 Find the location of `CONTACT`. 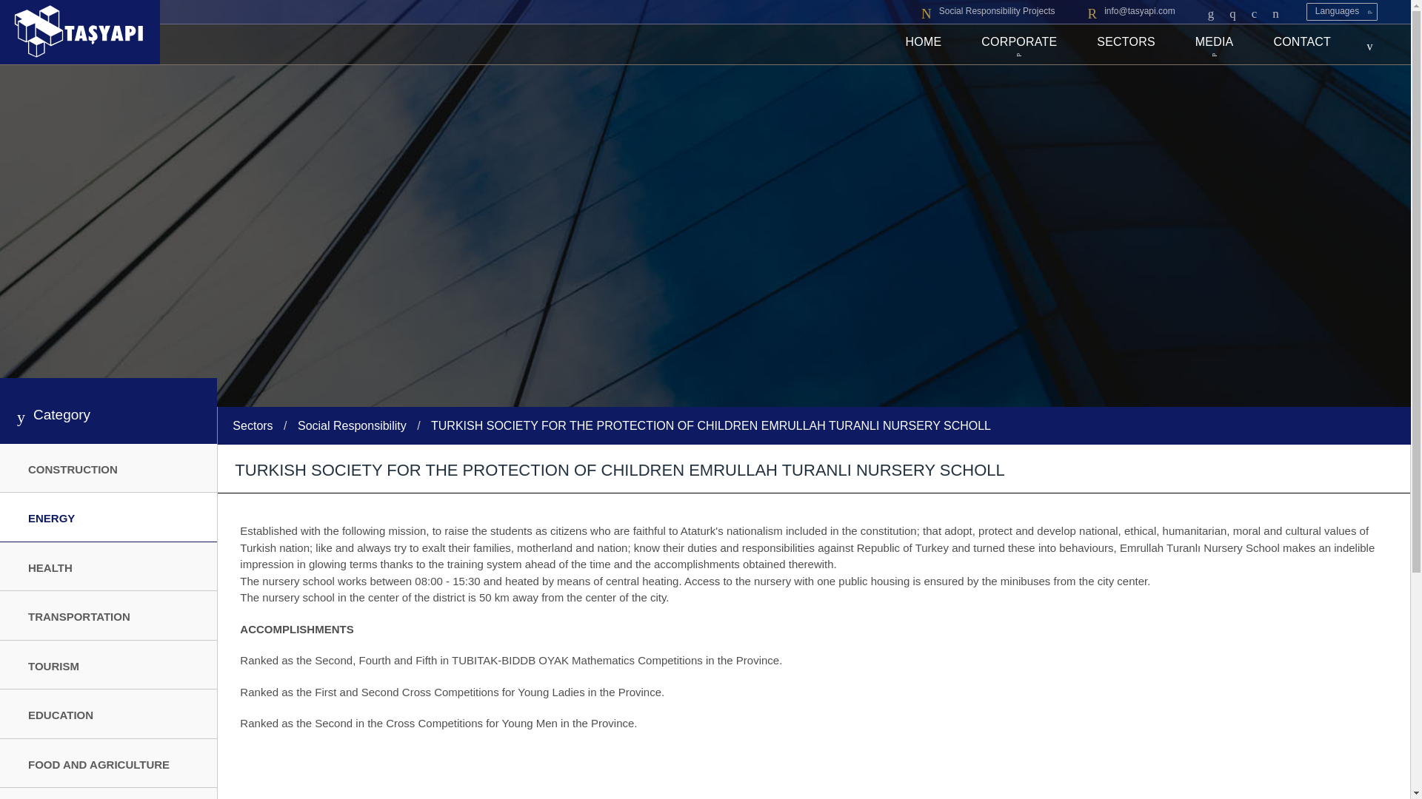

CONTACT is located at coordinates (1302, 44).